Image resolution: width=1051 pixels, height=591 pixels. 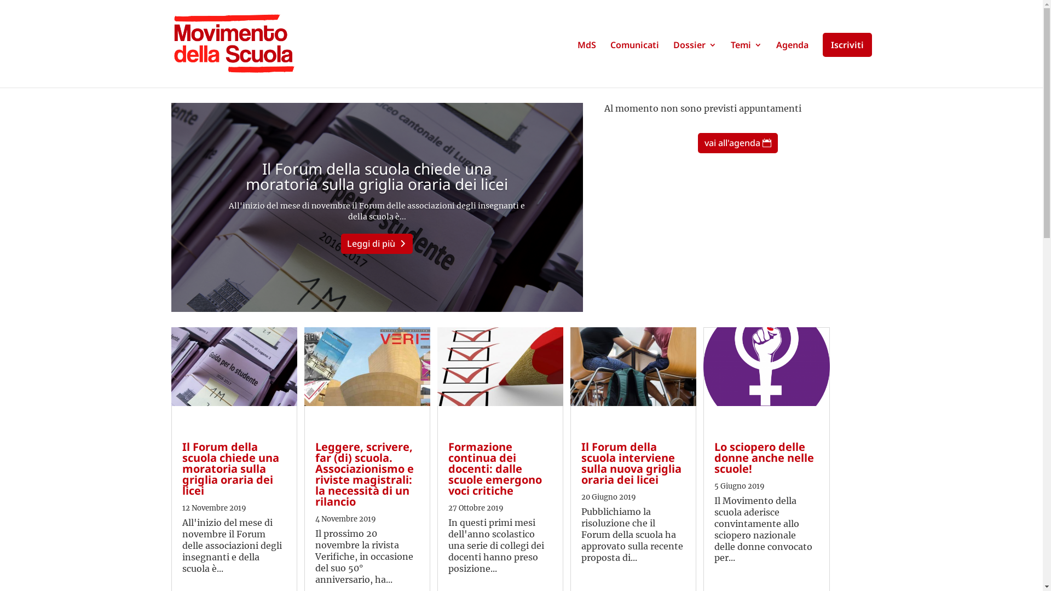 What do you see at coordinates (847, 45) in the screenshot?
I see `Iscriviti` at bounding box center [847, 45].